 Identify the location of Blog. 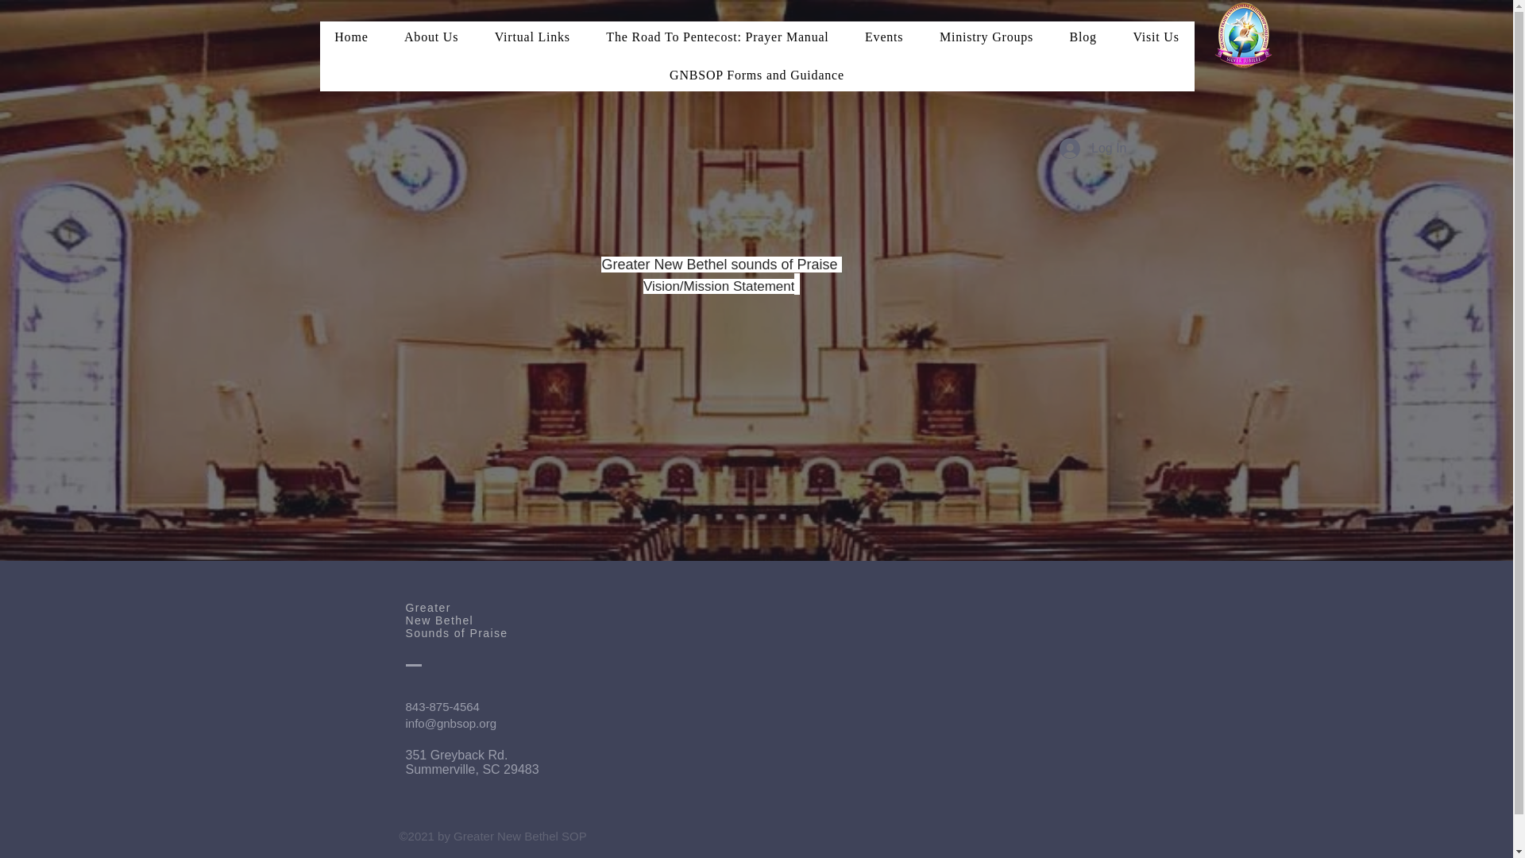
(1083, 37).